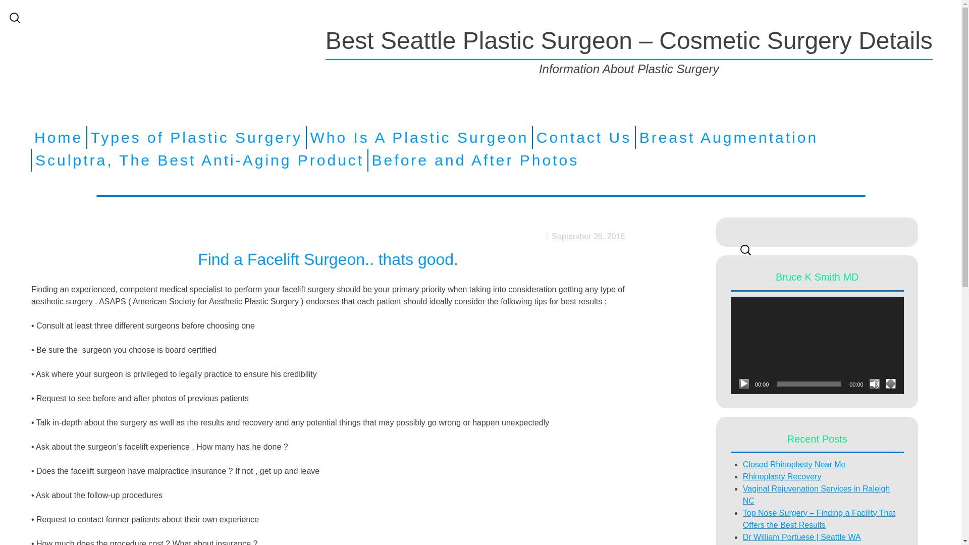 The width and height of the screenshot is (969, 545). I want to click on Fullscreen, so click(890, 384).